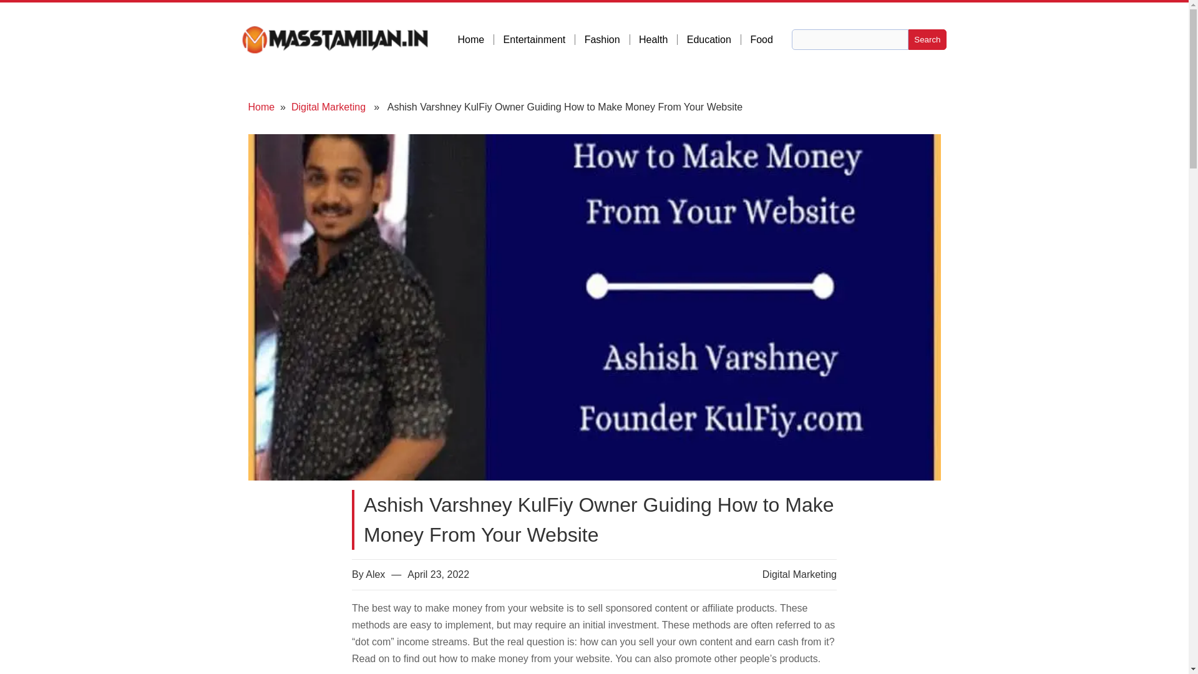 This screenshot has width=1198, height=674. Describe the element at coordinates (714, 40) in the screenshot. I see `Education` at that location.